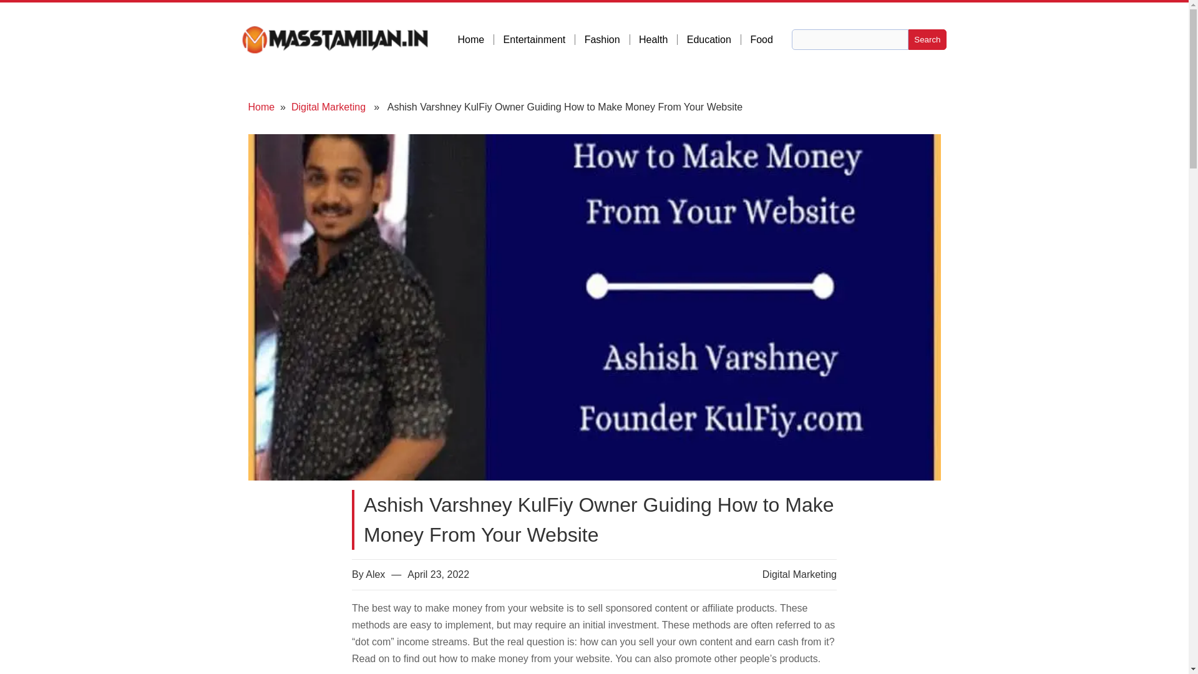 This screenshot has width=1198, height=674. Describe the element at coordinates (714, 40) in the screenshot. I see `Education` at that location.